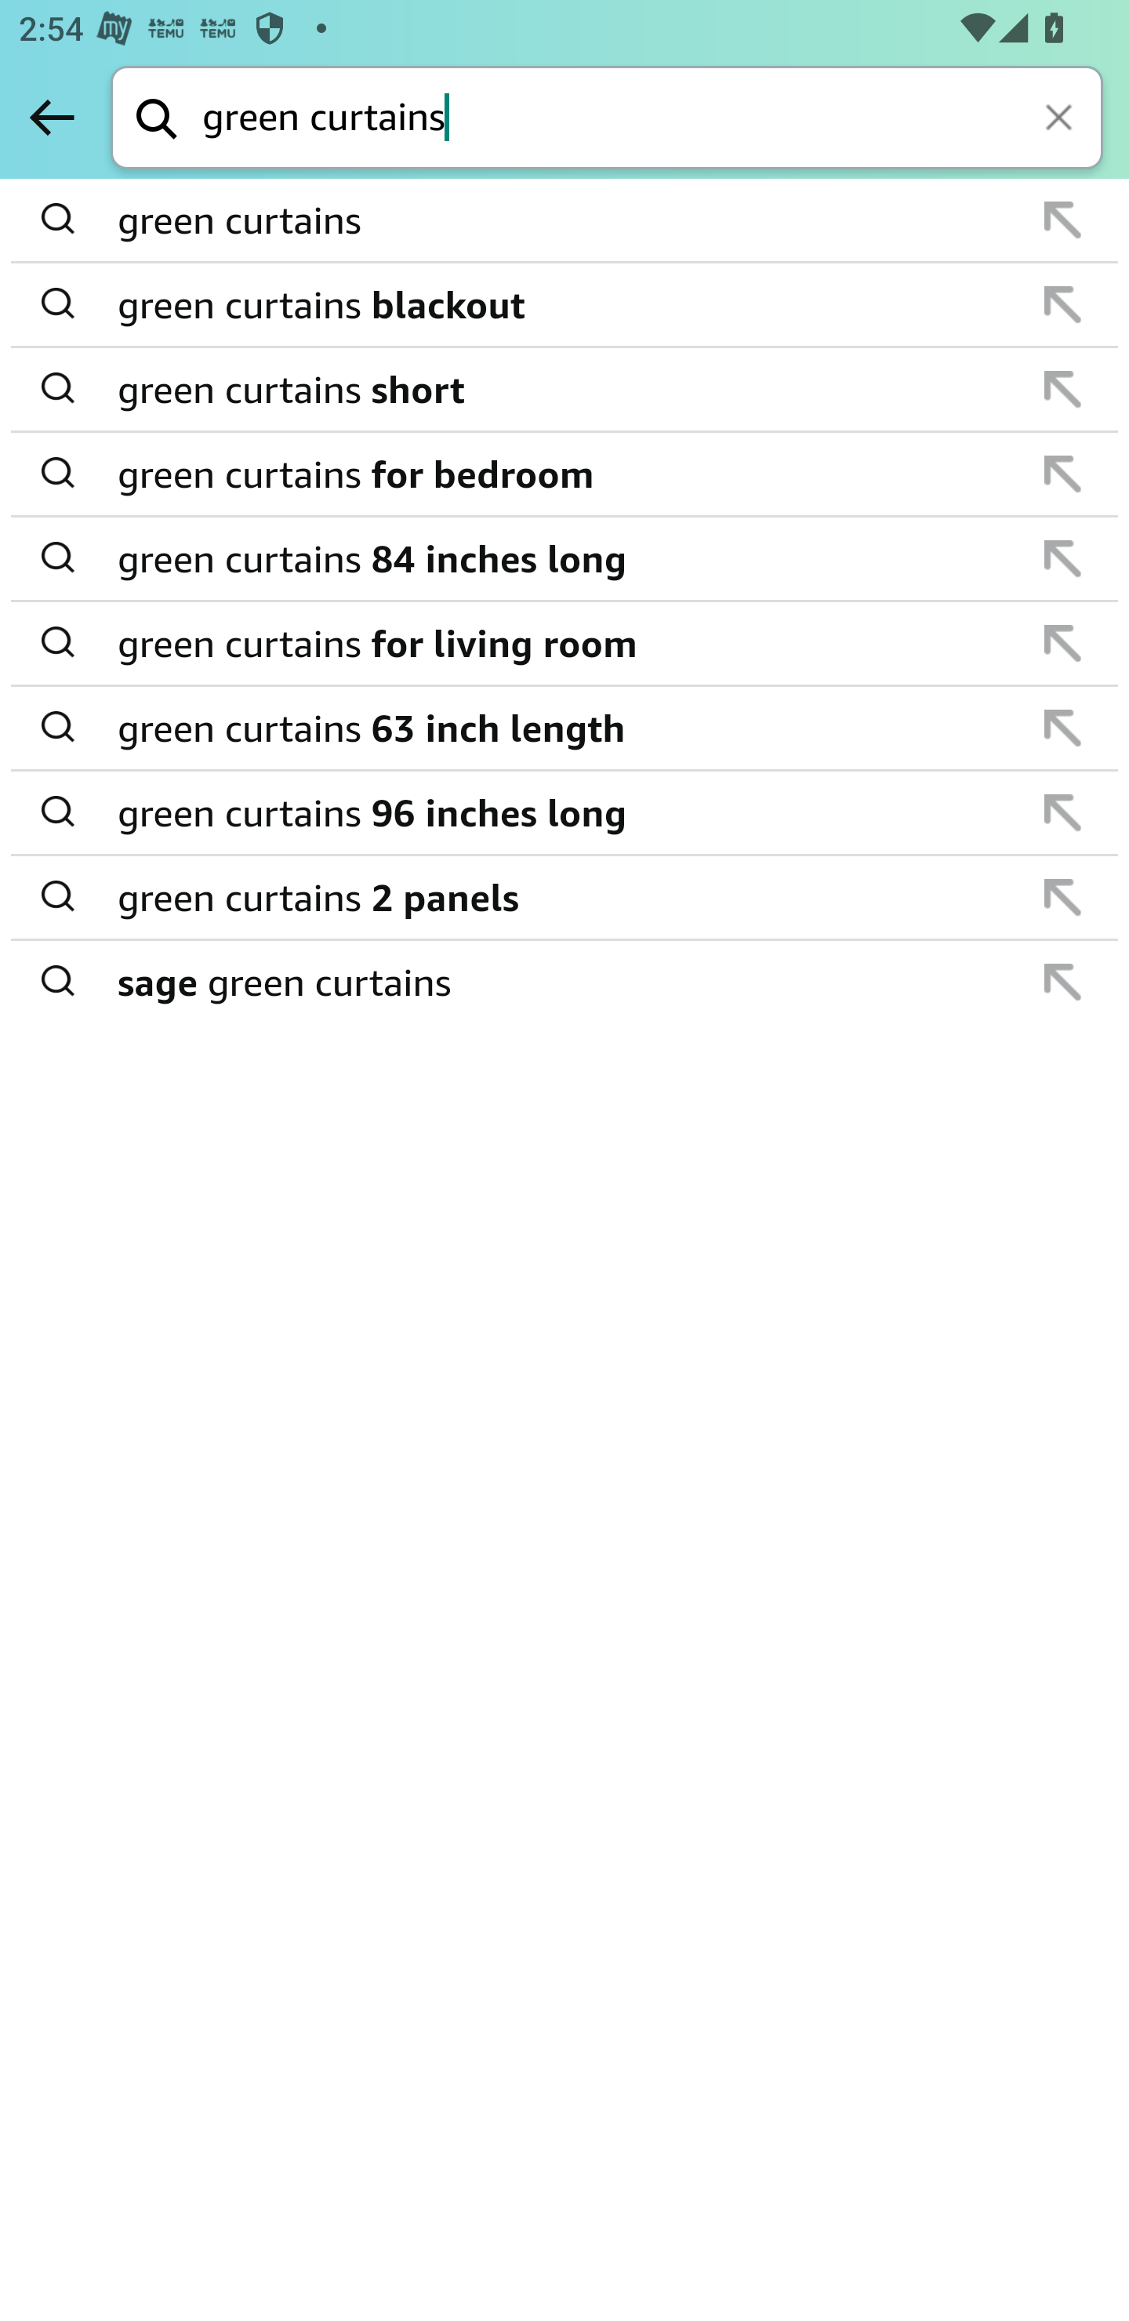 The image size is (1129, 2321). What do you see at coordinates (564, 559) in the screenshot?
I see `append suggestion green curtains 84 inches long` at bounding box center [564, 559].